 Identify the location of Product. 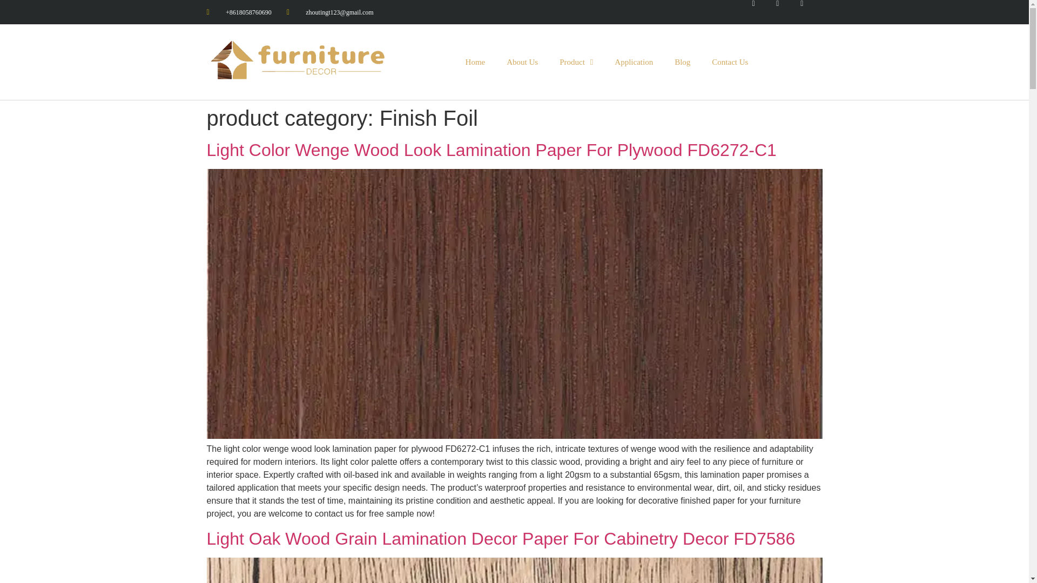
(576, 62).